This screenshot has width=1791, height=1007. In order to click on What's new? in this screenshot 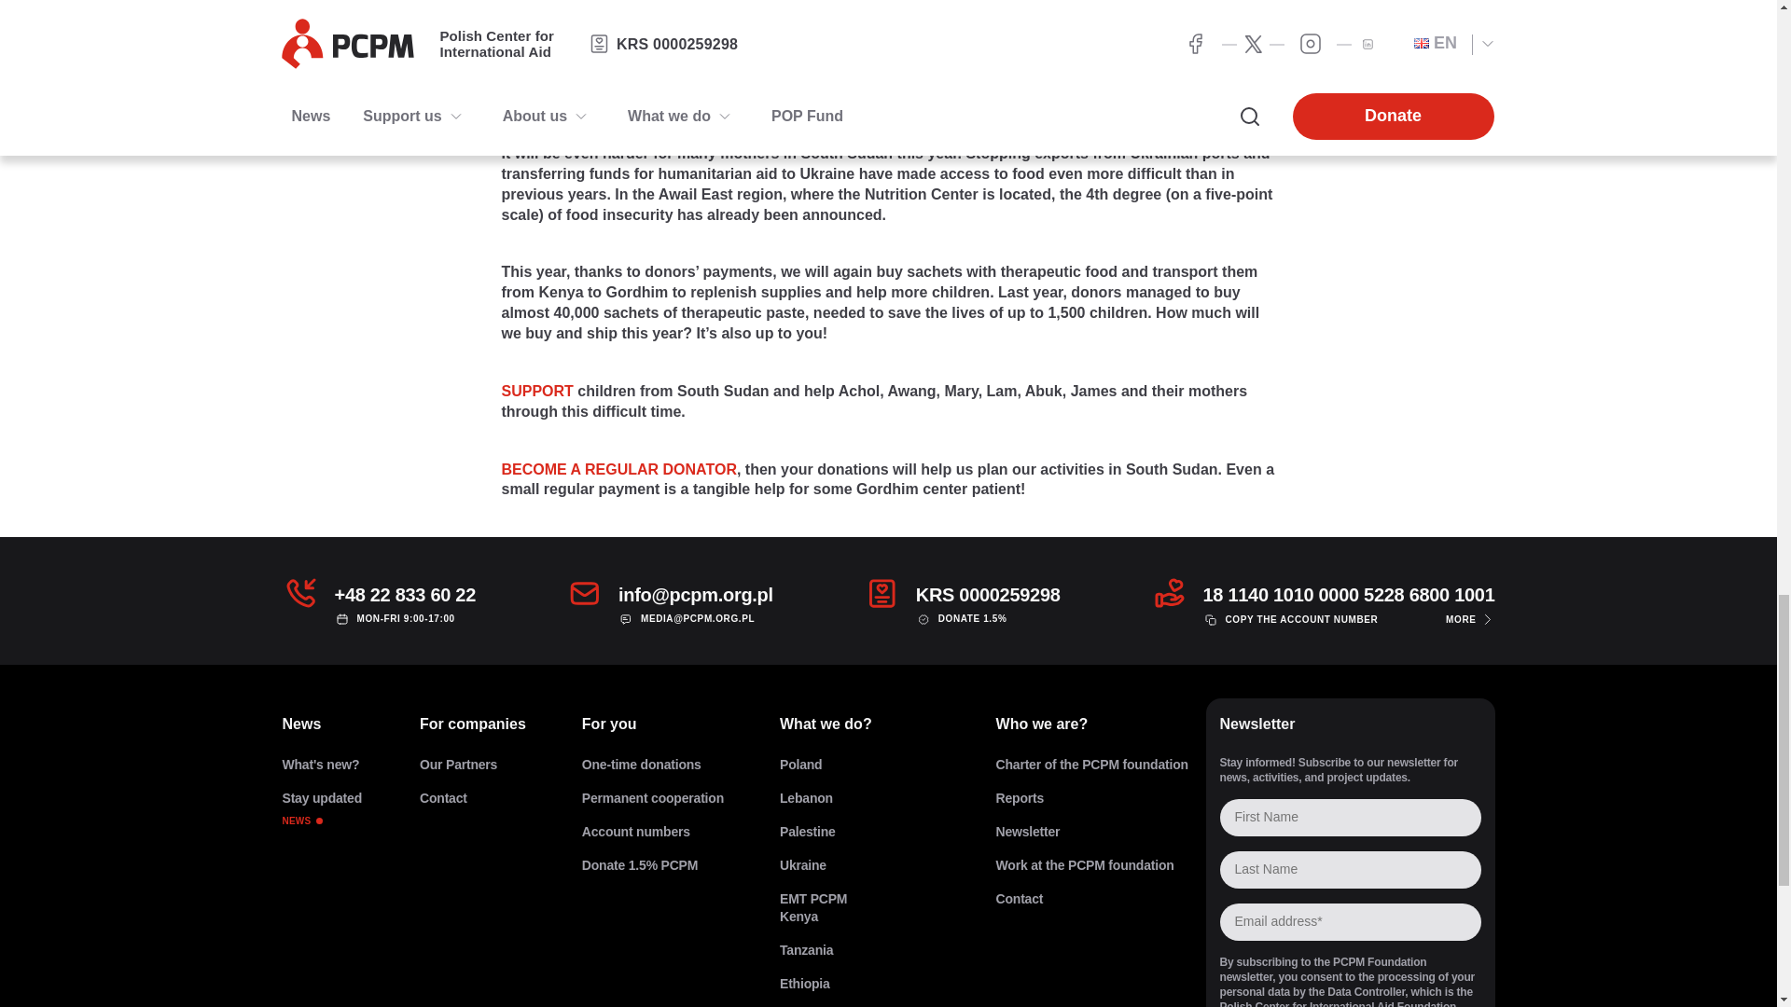, I will do `click(537, 391)`.